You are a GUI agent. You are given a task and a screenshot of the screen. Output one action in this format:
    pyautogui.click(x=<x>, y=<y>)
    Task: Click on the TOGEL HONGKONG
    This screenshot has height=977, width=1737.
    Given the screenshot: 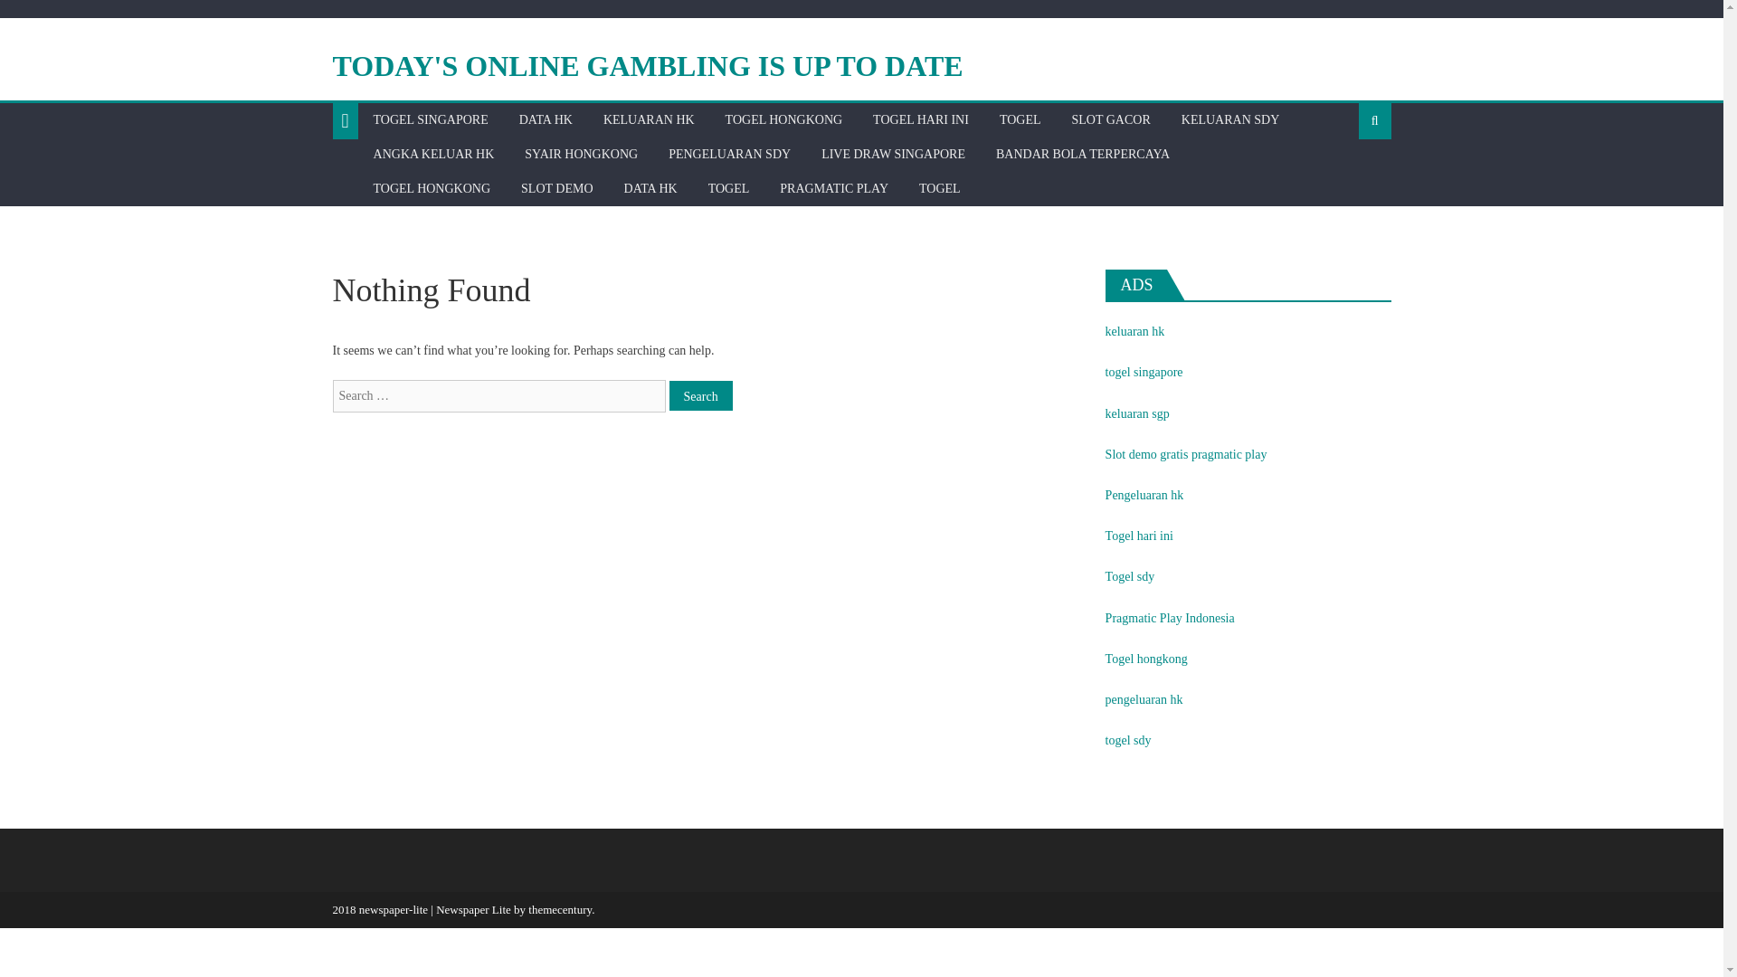 What is the action you would take?
    pyautogui.click(x=432, y=188)
    